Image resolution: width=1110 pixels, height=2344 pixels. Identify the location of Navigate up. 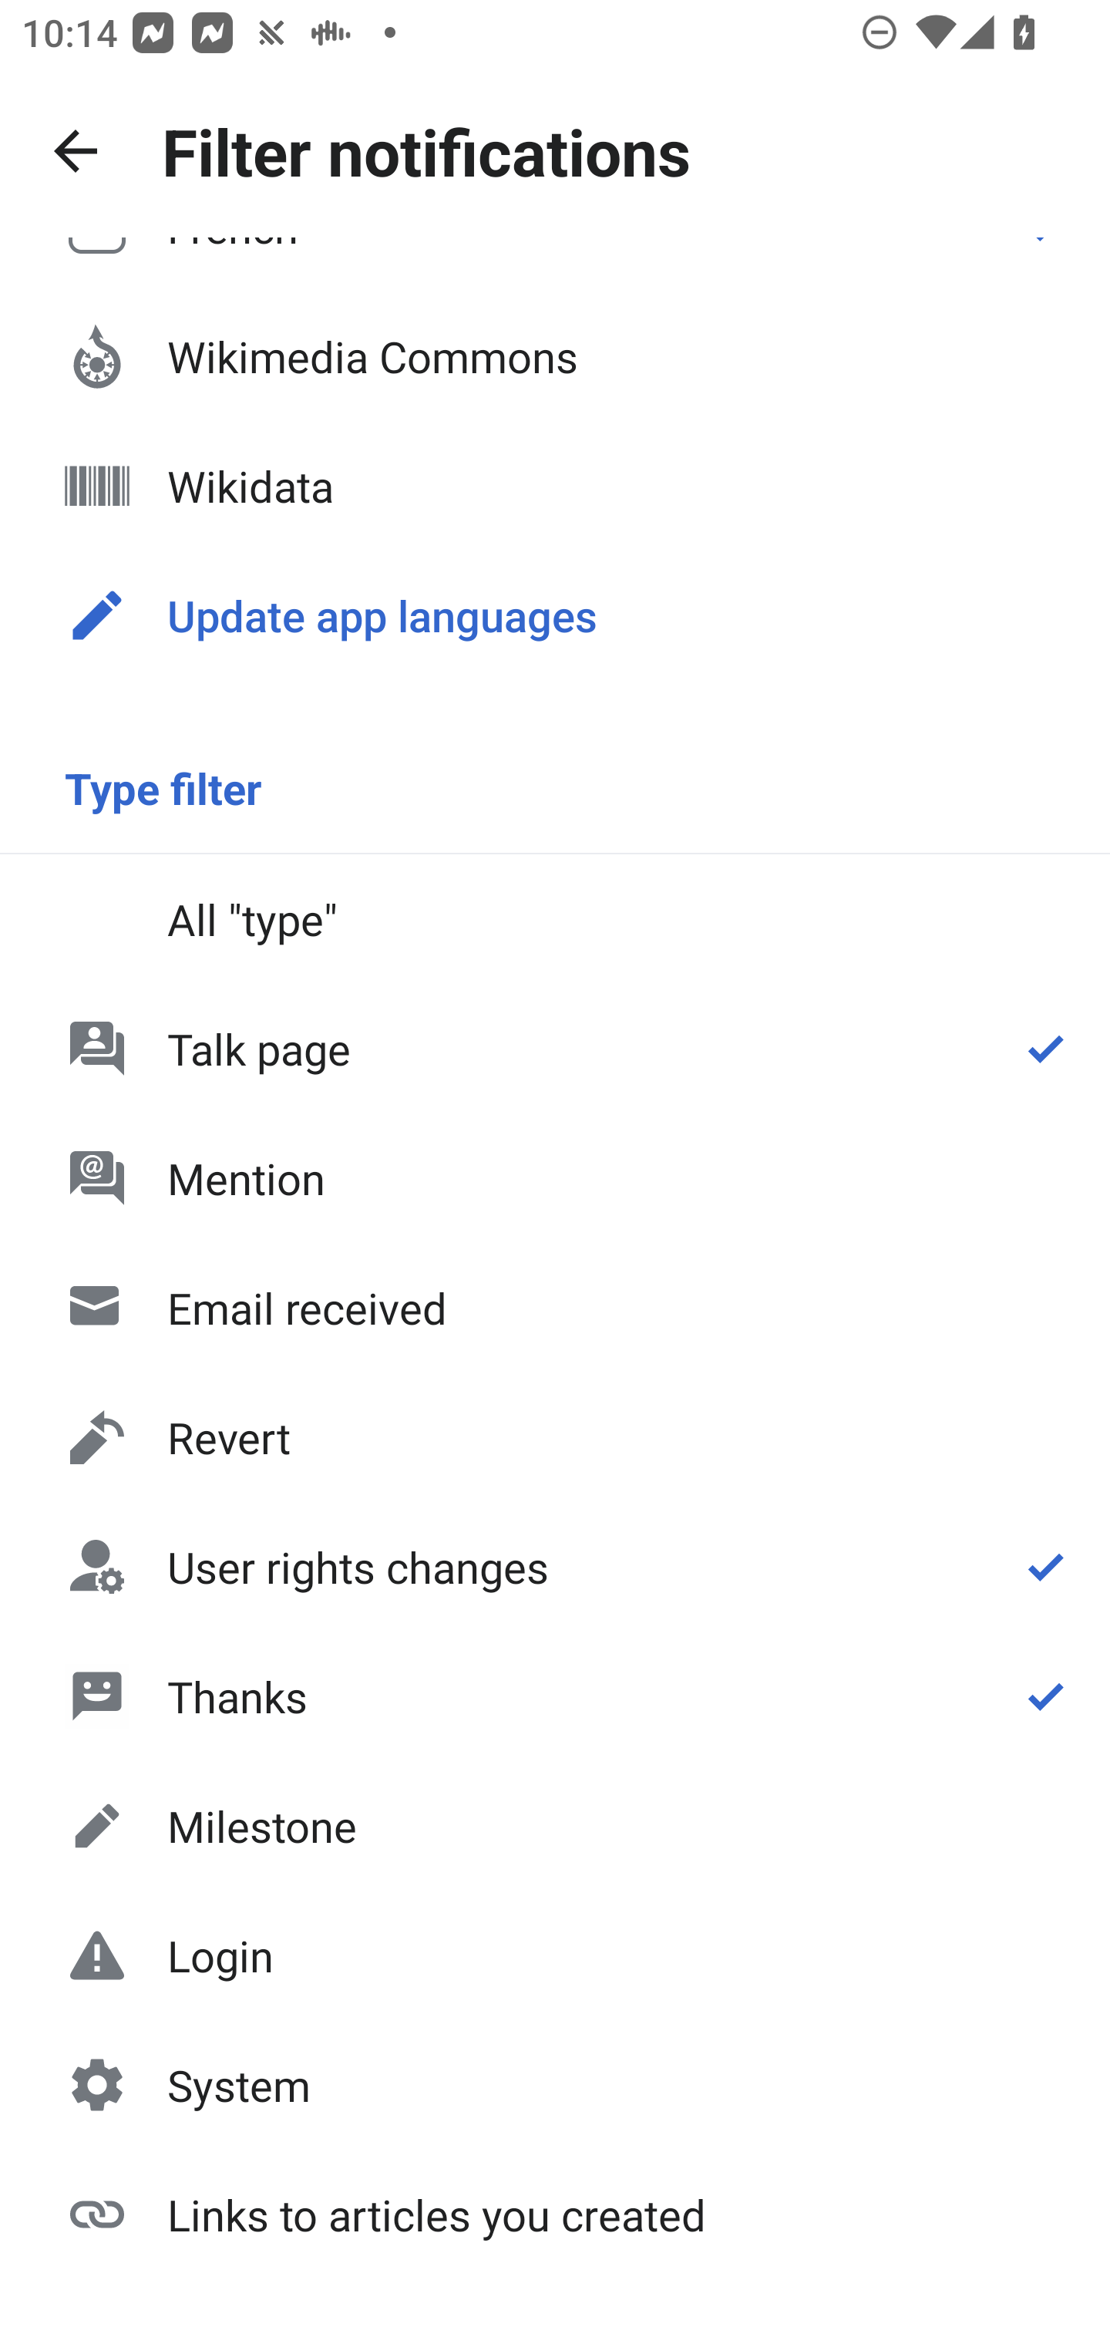
(76, 151).